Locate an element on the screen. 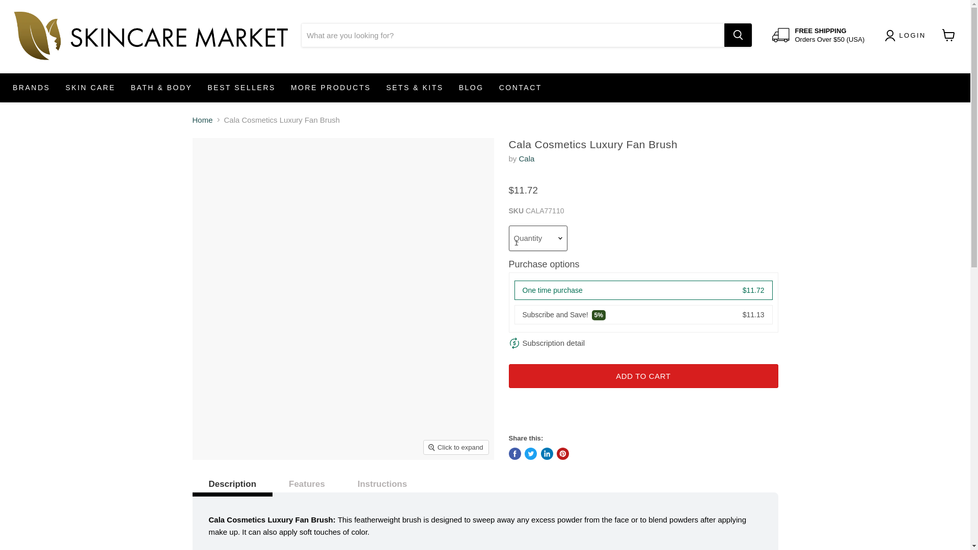 Image resolution: width=978 pixels, height=550 pixels. View cart is located at coordinates (948, 35).